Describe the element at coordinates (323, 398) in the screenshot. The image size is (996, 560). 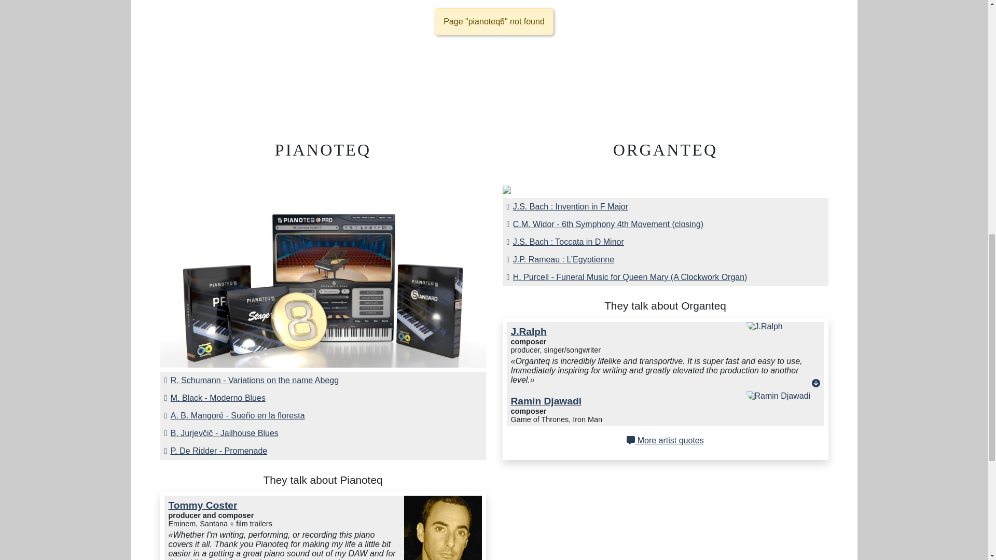
I see `M. Black - Moderno Blues` at that location.